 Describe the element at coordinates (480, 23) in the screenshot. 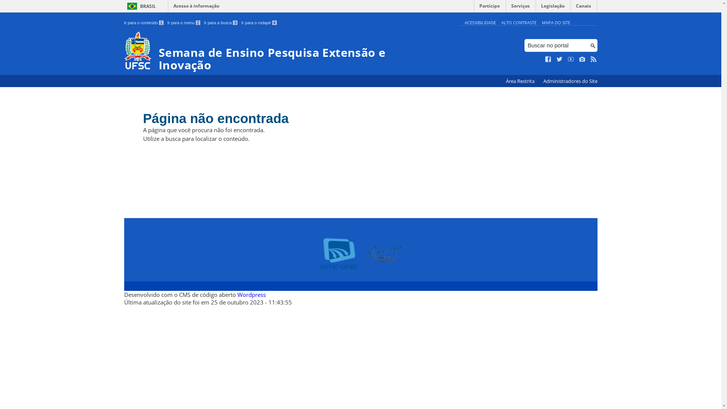

I see `ACESSIBILIDADE` at that location.